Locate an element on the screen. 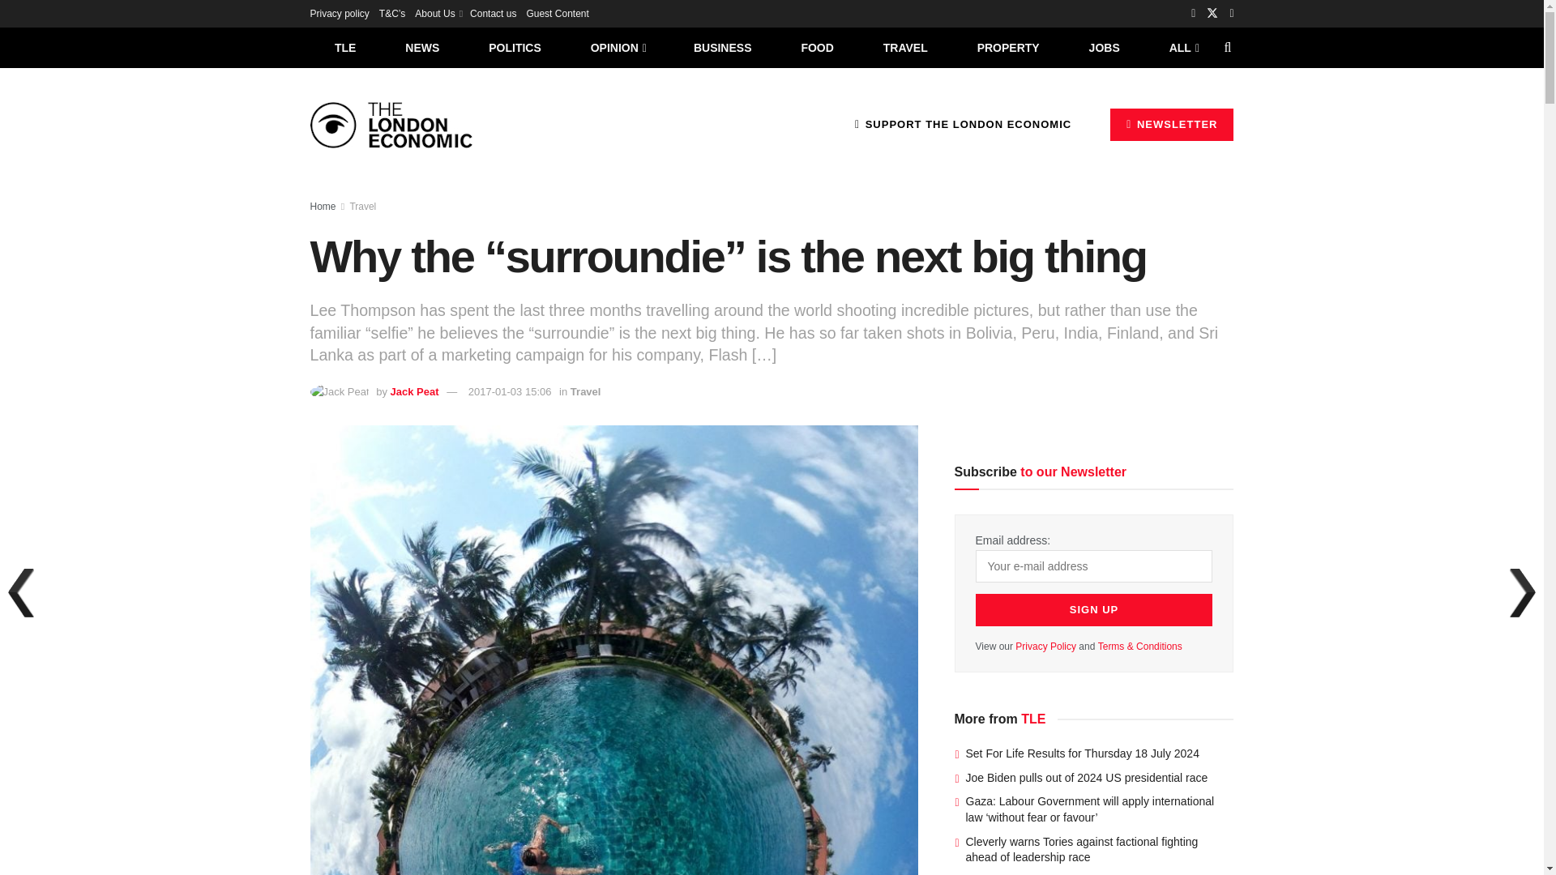 This screenshot has height=875, width=1556. ALL is located at coordinates (1182, 47).